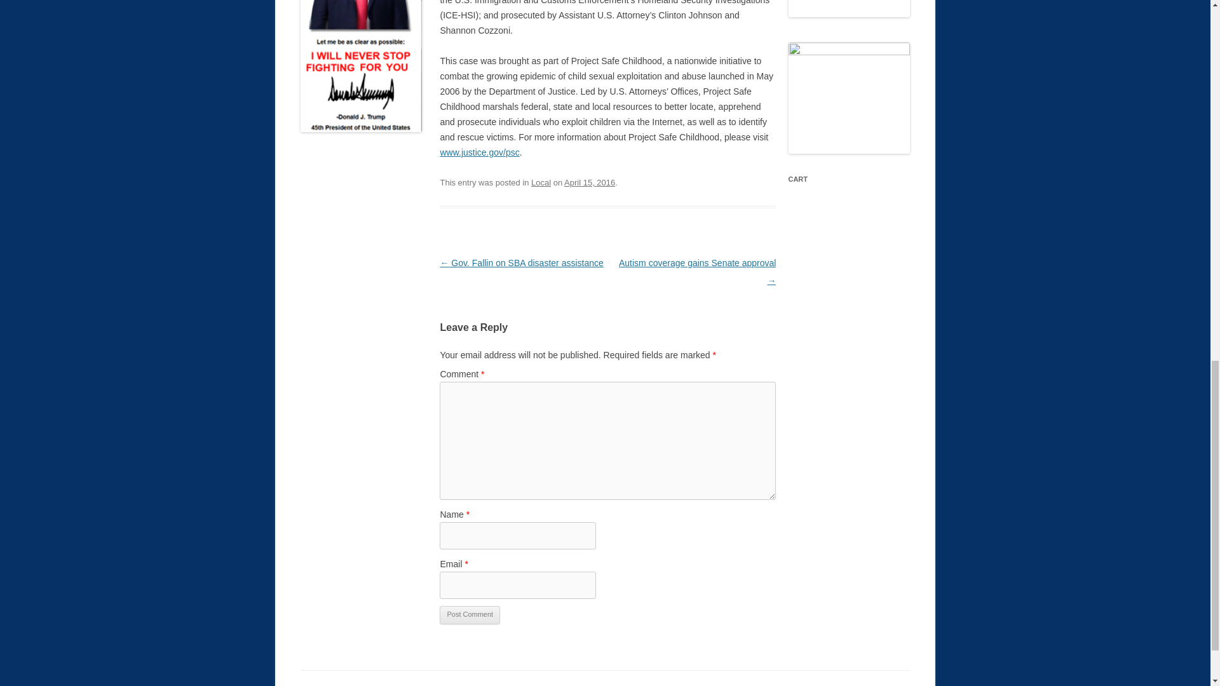 The image size is (1220, 686). What do you see at coordinates (541, 182) in the screenshot?
I see `Local` at bounding box center [541, 182].